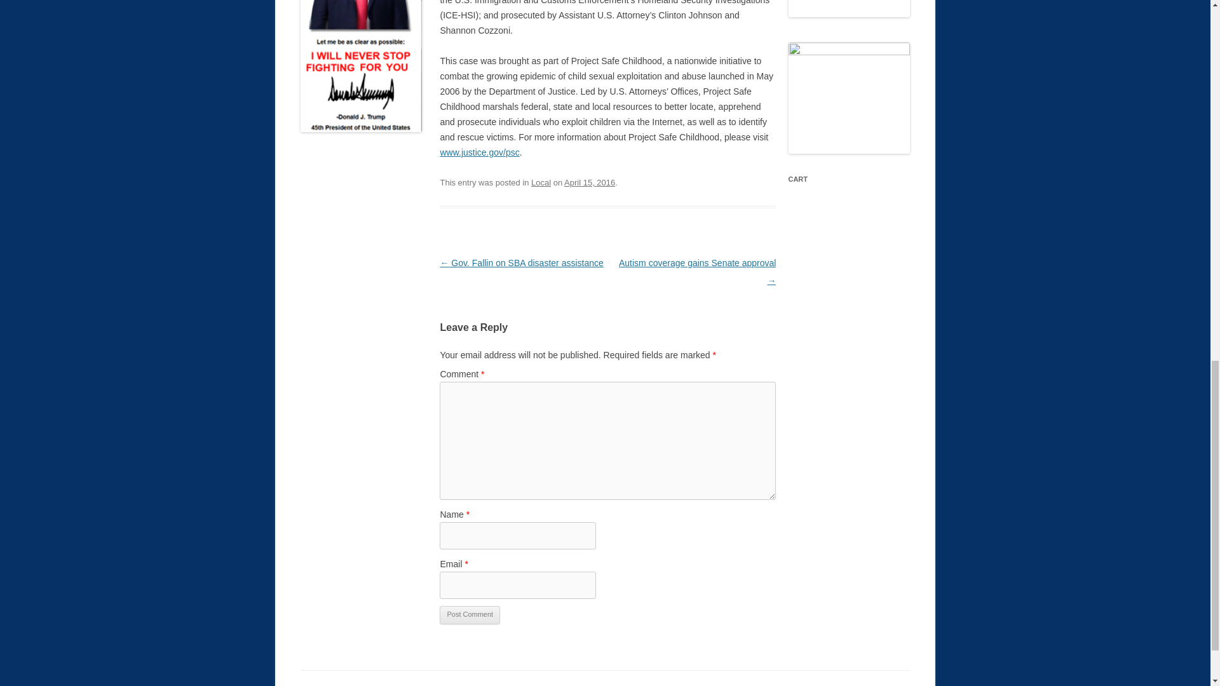 The image size is (1220, 686). What do you see at coordinates (541, 182) in the screenshot?
I see `Local` at bounding box center [541, 182].